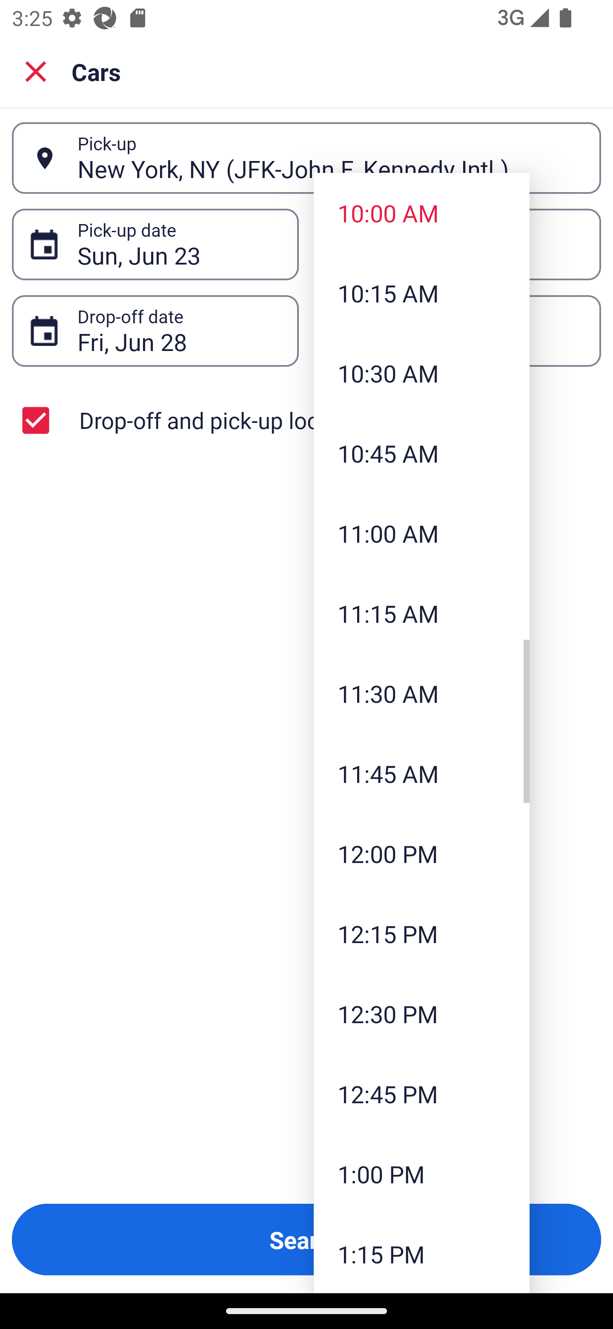 Image resolution: width=613 pixels, height=1329 pixels. Describe the element at coordinates (421, 532) in the screenshot. I see `11:00 AM` at that location.